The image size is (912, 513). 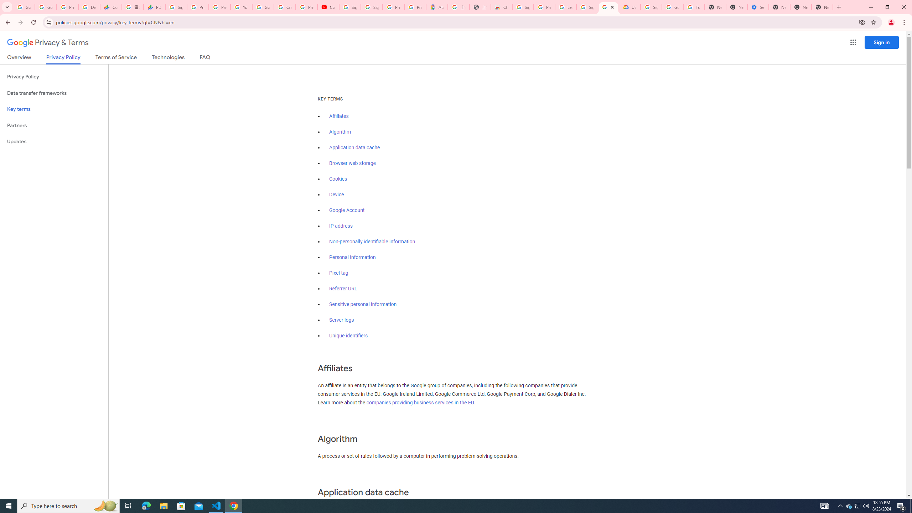 I want to click on Application data cache, so click(x=355, y=147).